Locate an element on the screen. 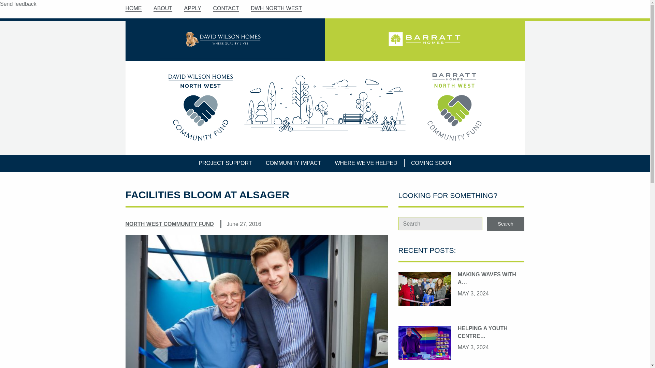 The image size is (655, 368). COMING SOON is located at coordinates (431, 163).